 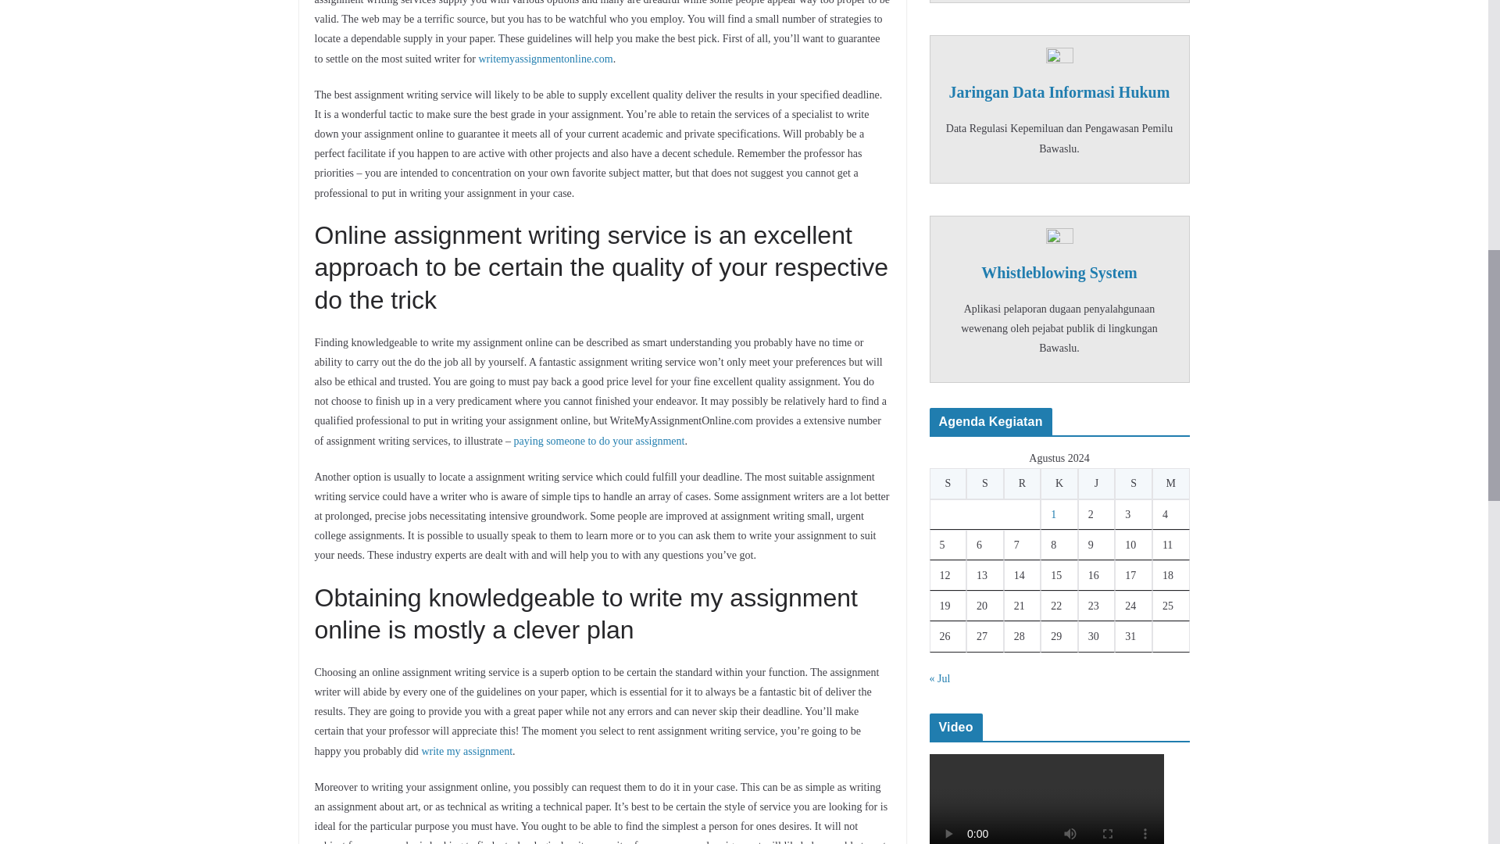 What do you see at coordinates (545, 59) in the screenshot?
I see `writemyassignmentonline.com` at bounding box center [545, 59].